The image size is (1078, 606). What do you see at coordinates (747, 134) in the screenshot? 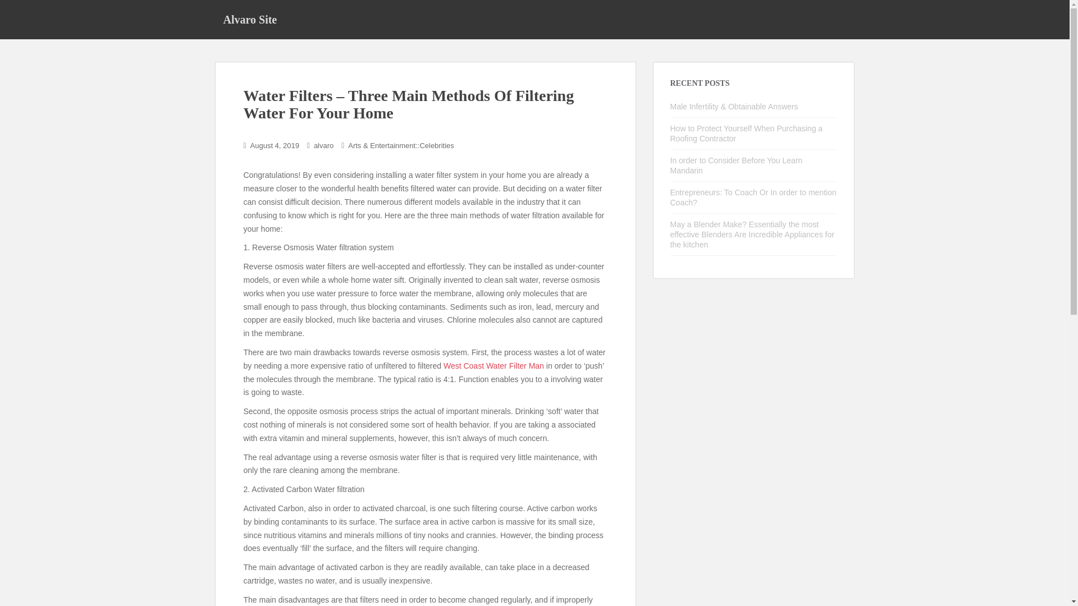
I see `How to Protect Yourself When Purchasing a Roofing Contractor` at bounding box center [747, 134].